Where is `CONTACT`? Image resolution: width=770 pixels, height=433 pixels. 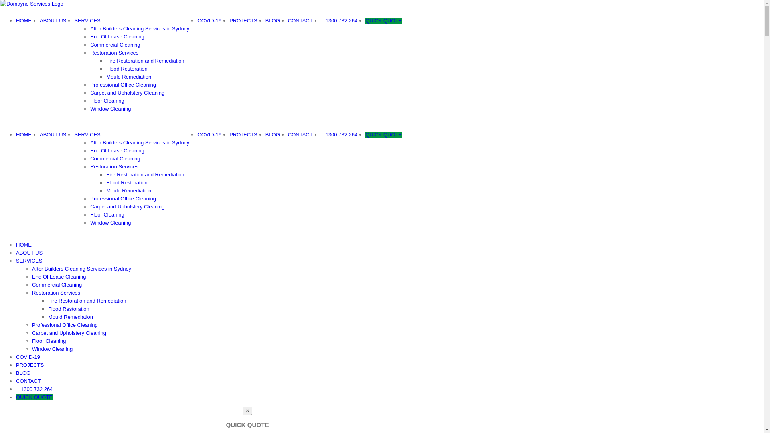
CONTACT is located at coordinates (300, 21).